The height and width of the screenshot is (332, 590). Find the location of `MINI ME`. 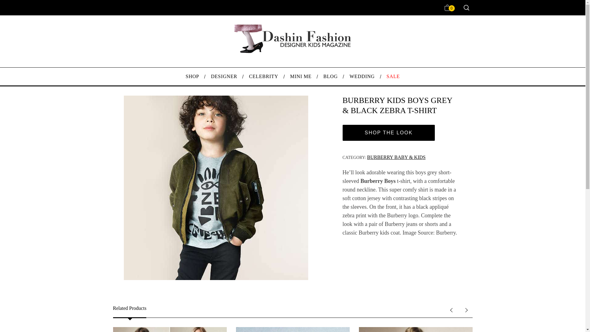

MINI ME is located at coordinates (301, 76).